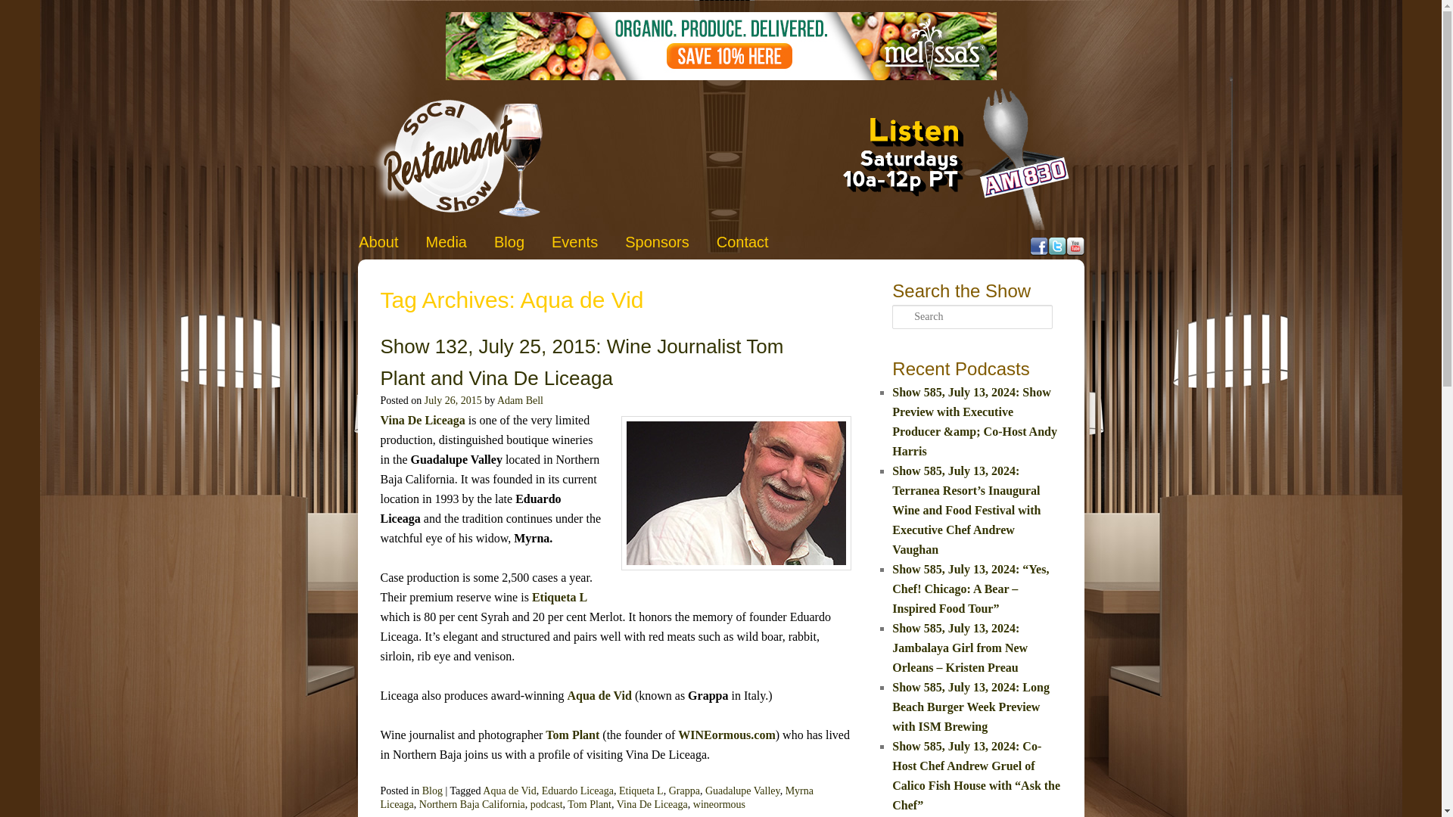 Image resolution: width=1453 pixels, height=817 pixels. Describe the element at coordinates (509, 791) in the screenshot. I see `Aqua de Vid` at that location.